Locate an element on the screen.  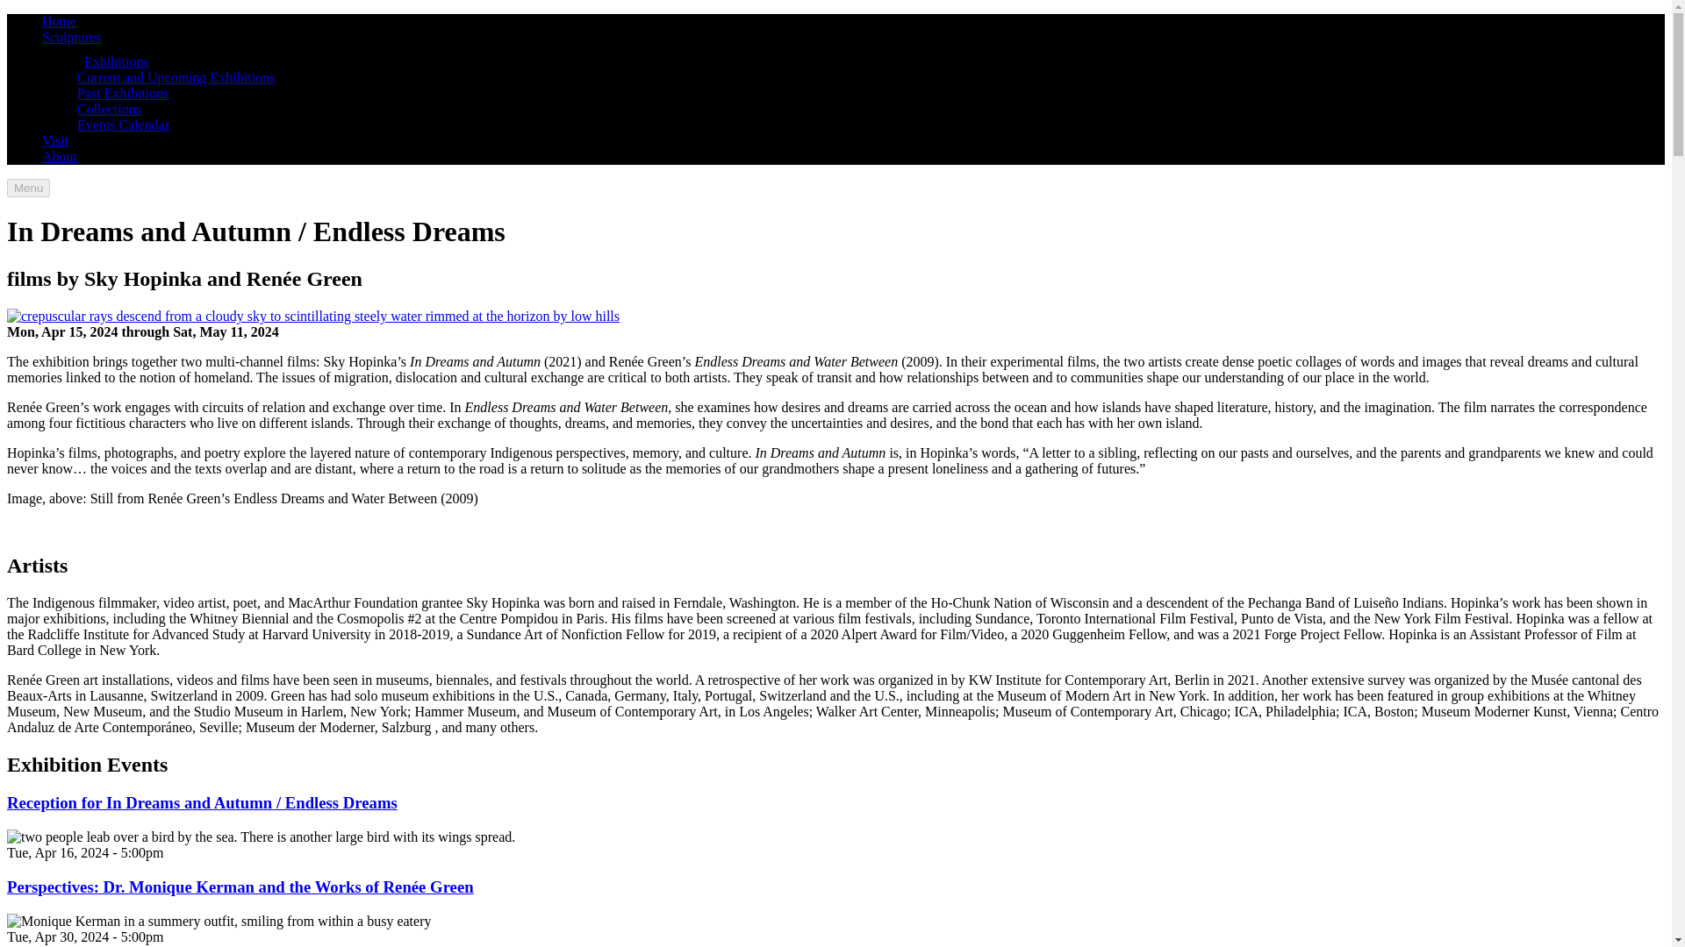
Home is located at coordinates (59, 21).